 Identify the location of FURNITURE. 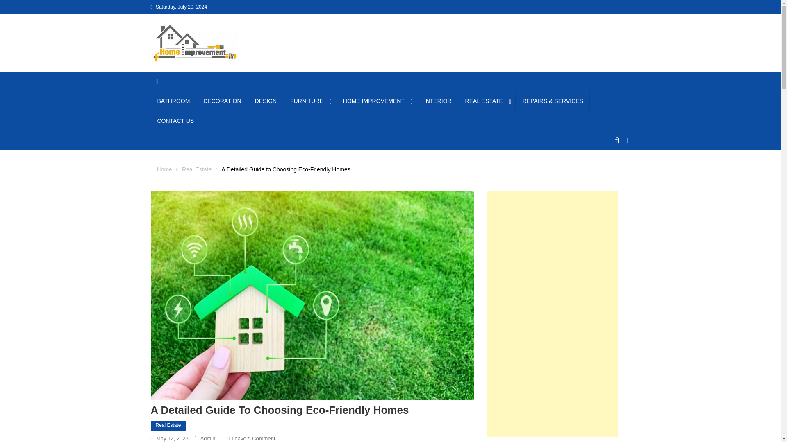
(309, 101).